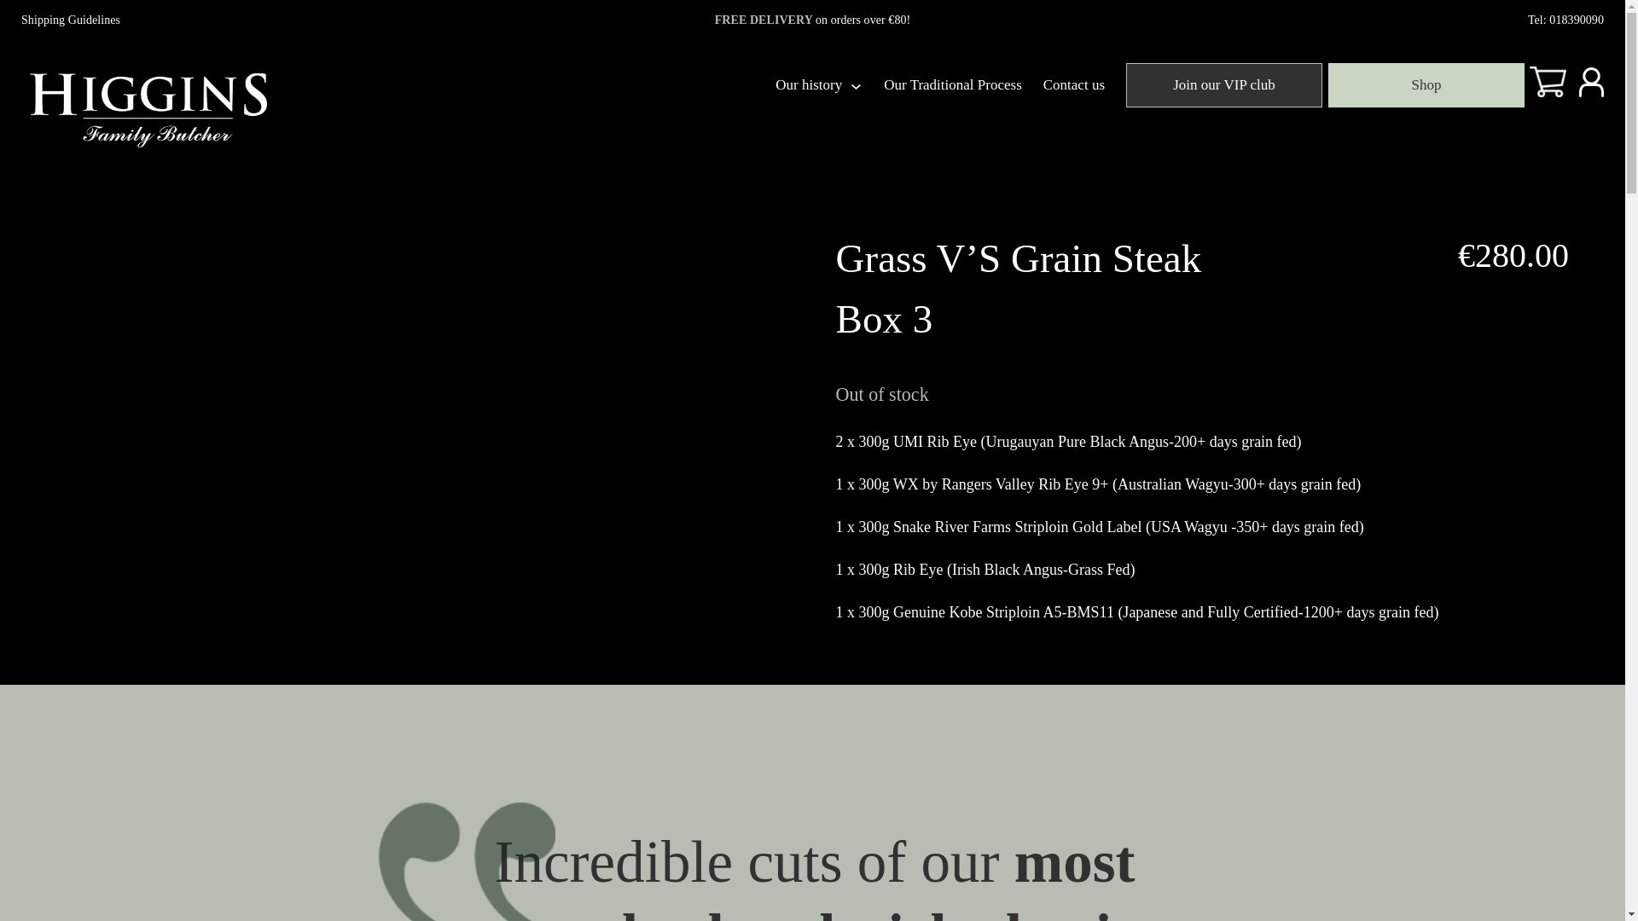  I want to click on Our Traditional Process, so click(953, 84).